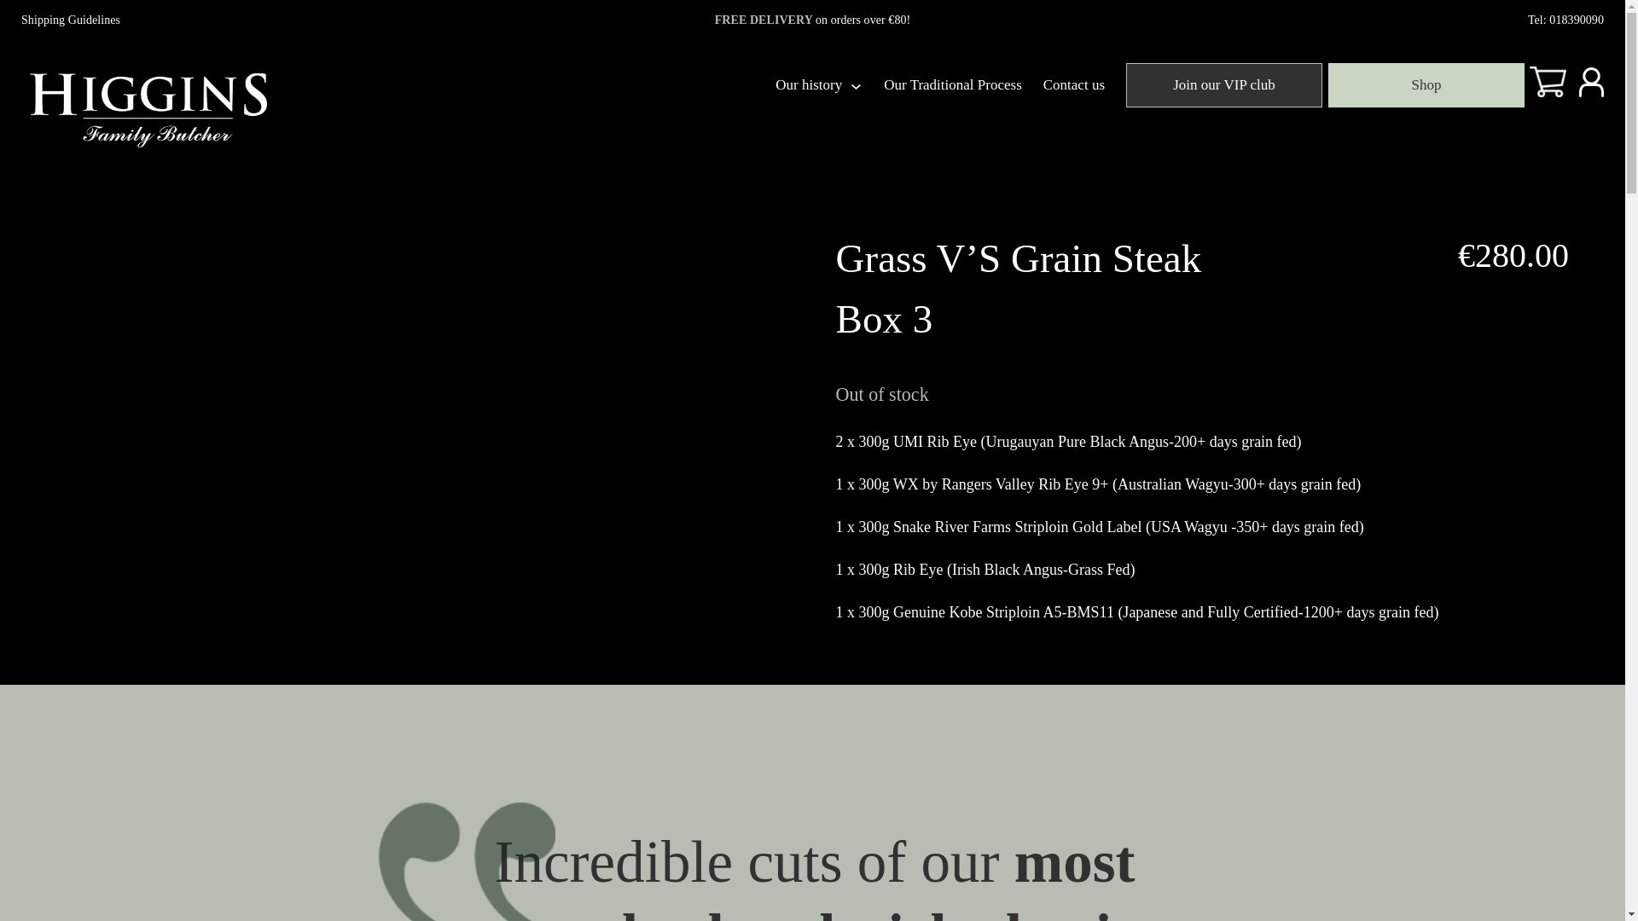  I want to click on Our Traditional Process, so click(953, 84).